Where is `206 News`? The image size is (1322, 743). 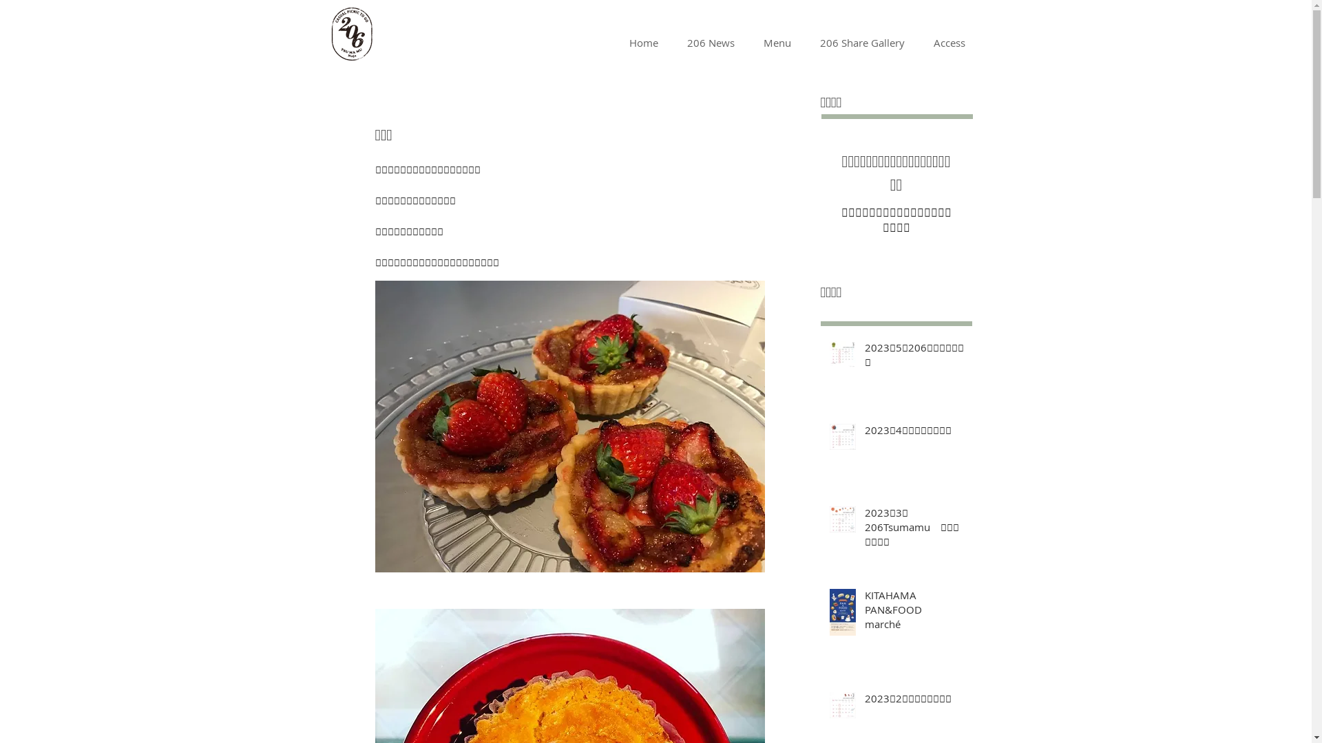
206 News is located at coordinates (711, 43).